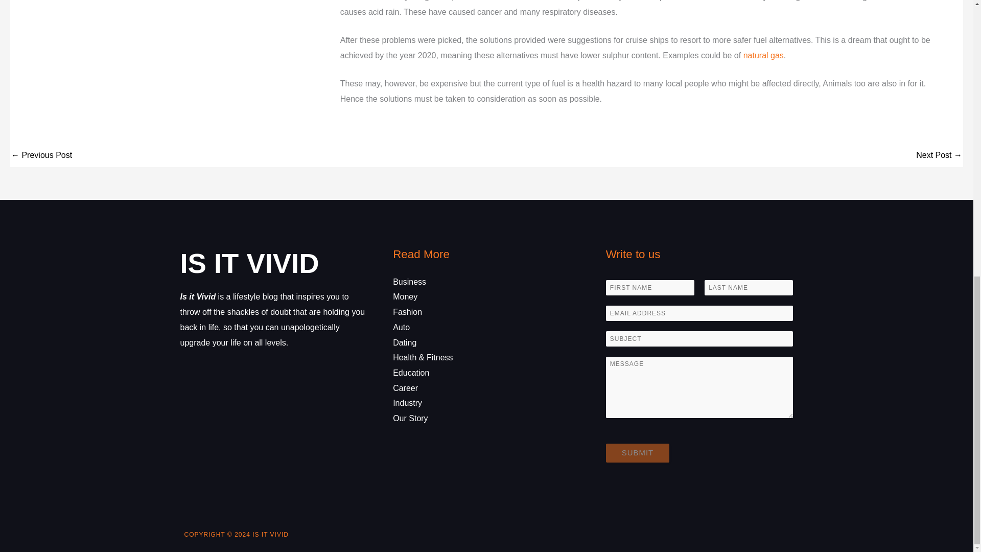  Describe the element at coordinates (763, 55) in the screenshot. I see `natural gas` at that location.